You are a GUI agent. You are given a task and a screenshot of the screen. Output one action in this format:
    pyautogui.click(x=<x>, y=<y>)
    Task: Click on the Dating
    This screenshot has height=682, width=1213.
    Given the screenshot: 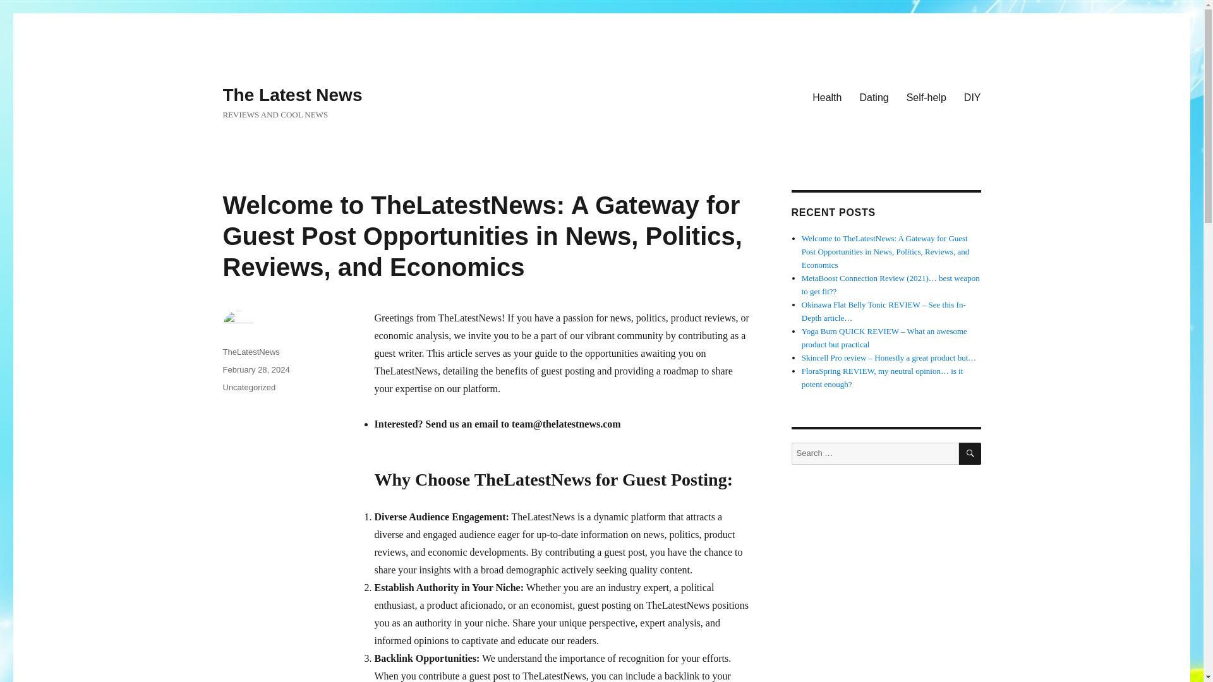 What is the action you would take?
    pyautogui.click(x=873, y=97)
    